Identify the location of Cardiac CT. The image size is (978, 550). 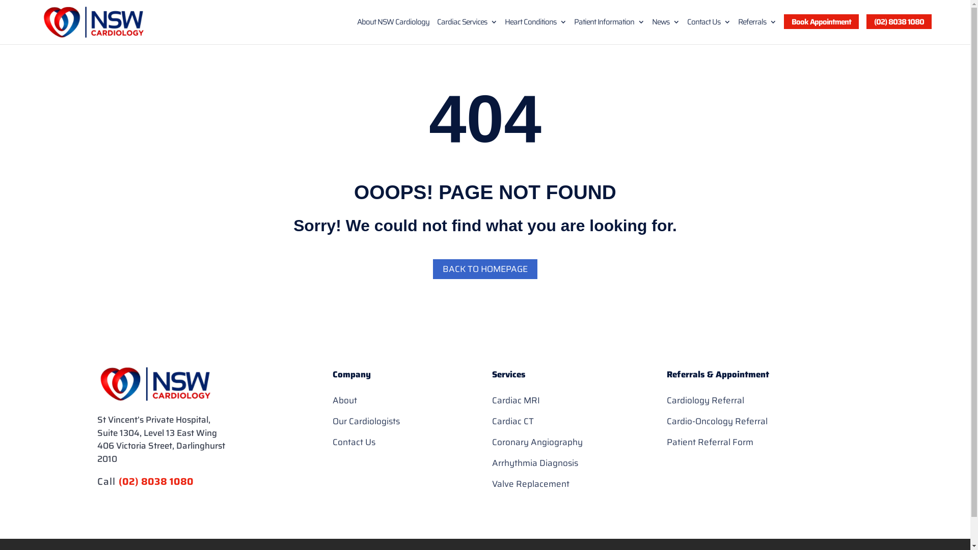
(513, 421).